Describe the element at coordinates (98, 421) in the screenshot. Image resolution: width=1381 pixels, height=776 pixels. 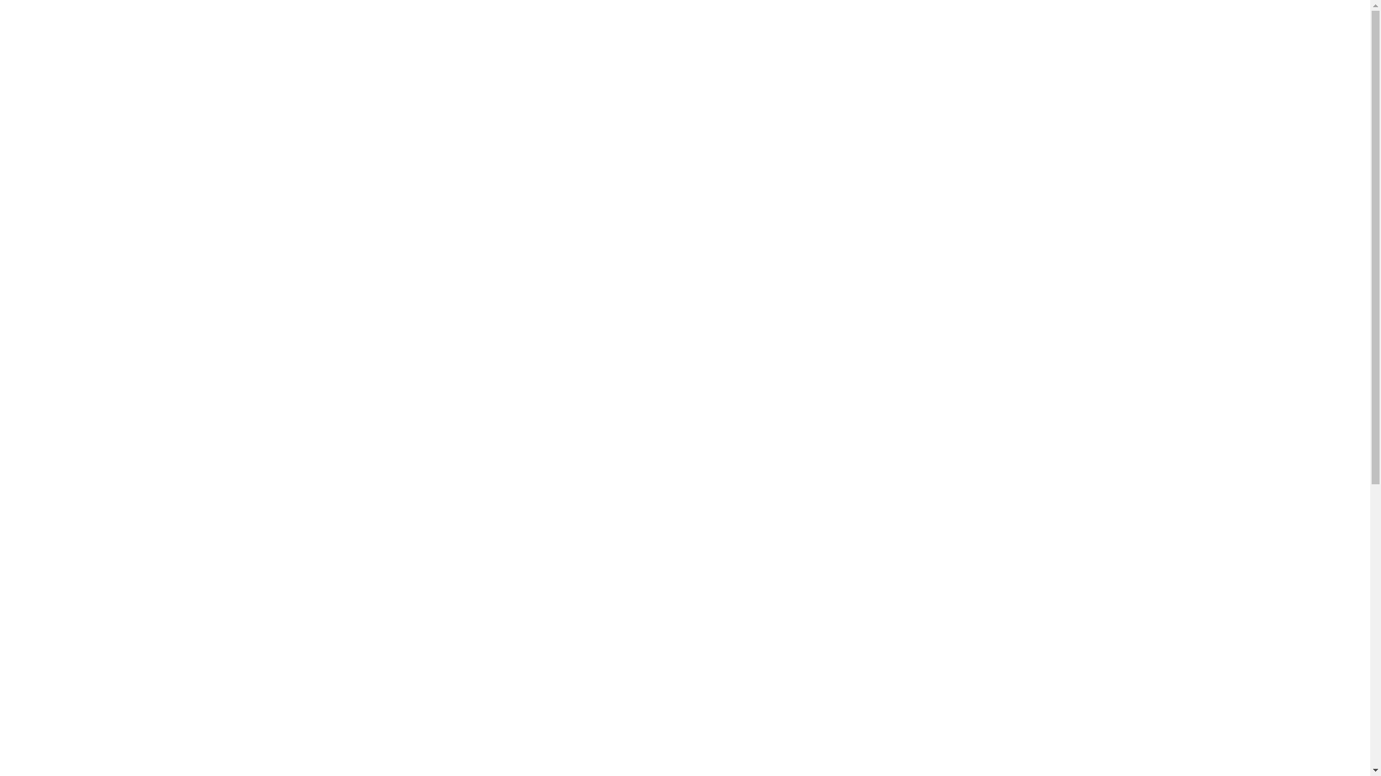
I see `Lokale Handel` at that location.